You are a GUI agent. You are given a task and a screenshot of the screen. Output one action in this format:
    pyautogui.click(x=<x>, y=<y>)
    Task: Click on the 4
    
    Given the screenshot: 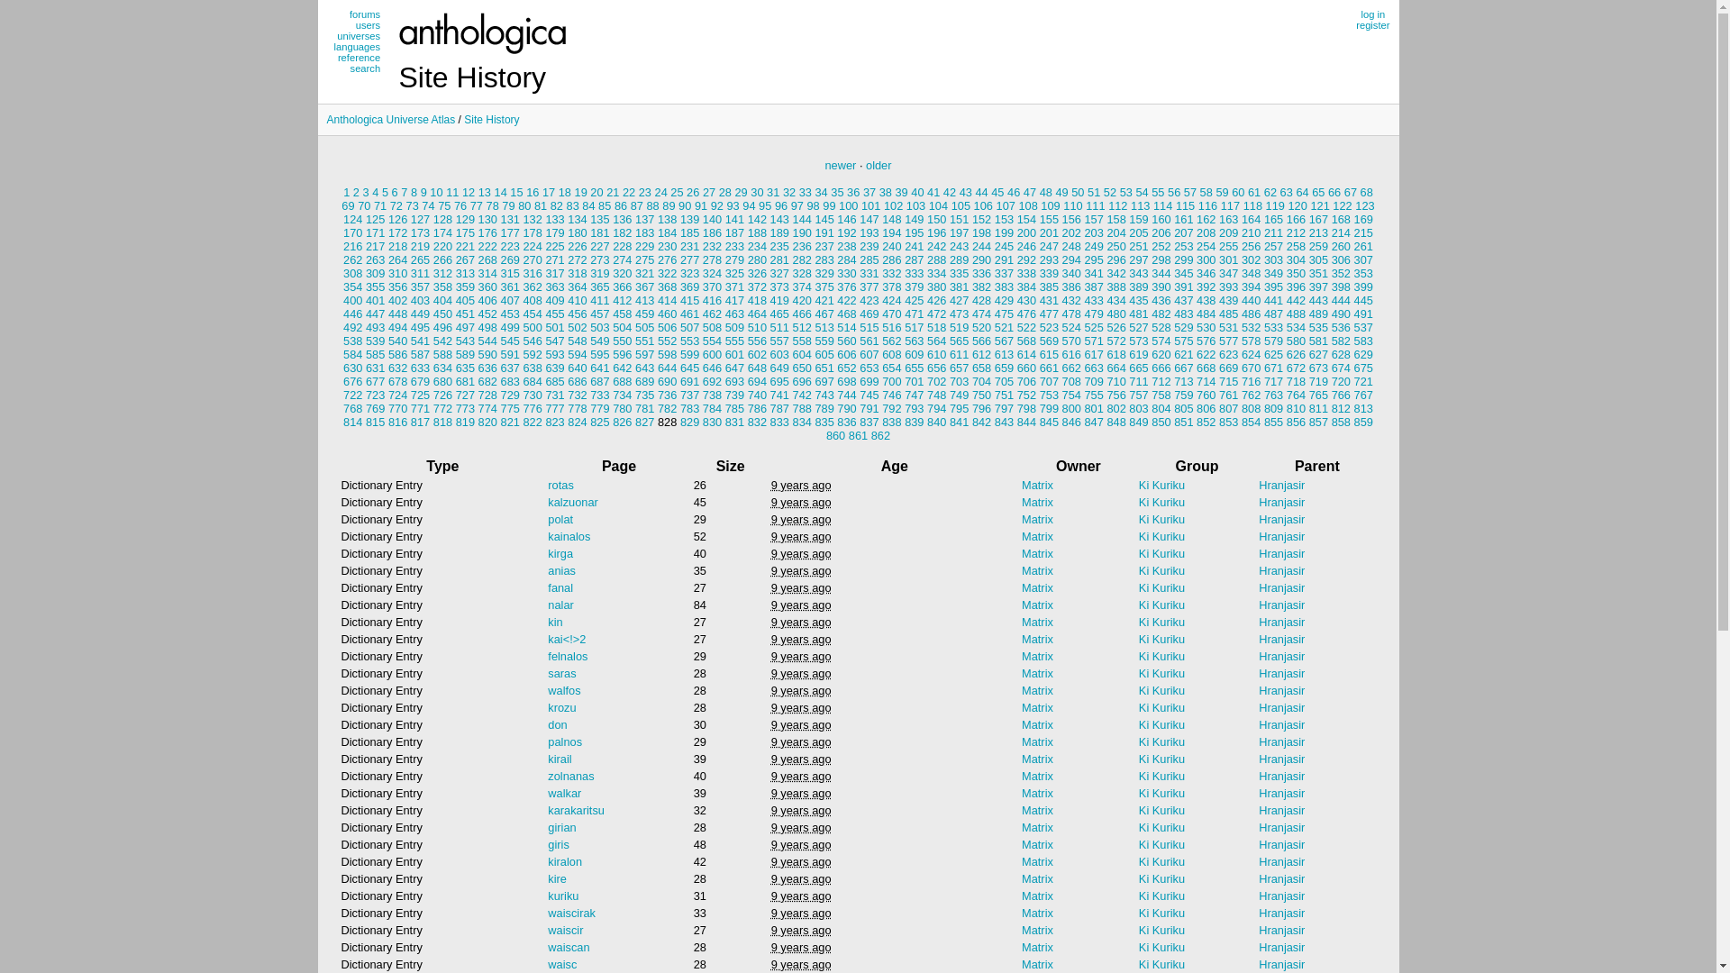 What is the action you would take?
    pyautogui.click(x=375, y=193)
    